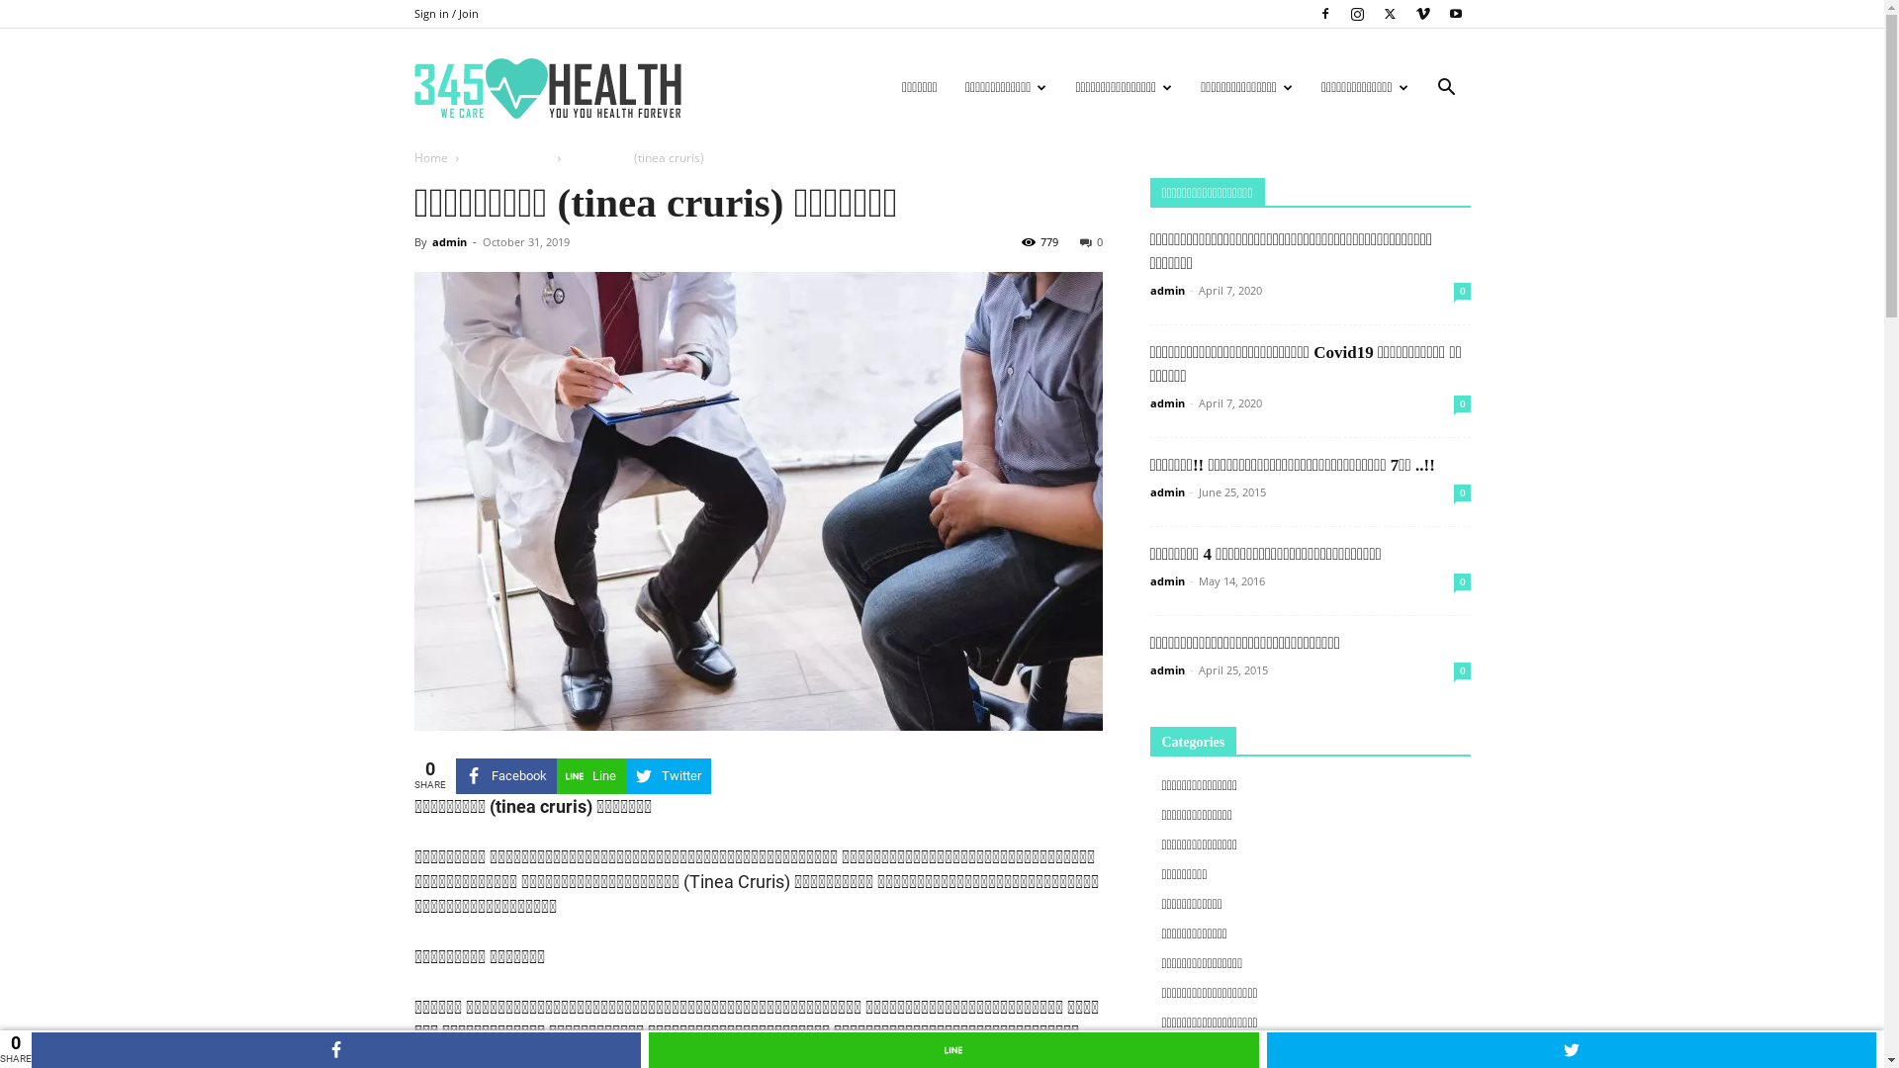 This screenshot has height=1068, width=1899. Describe the element at coordinates (1390, 14) in the screenshot. I see `Twitter` at that location.